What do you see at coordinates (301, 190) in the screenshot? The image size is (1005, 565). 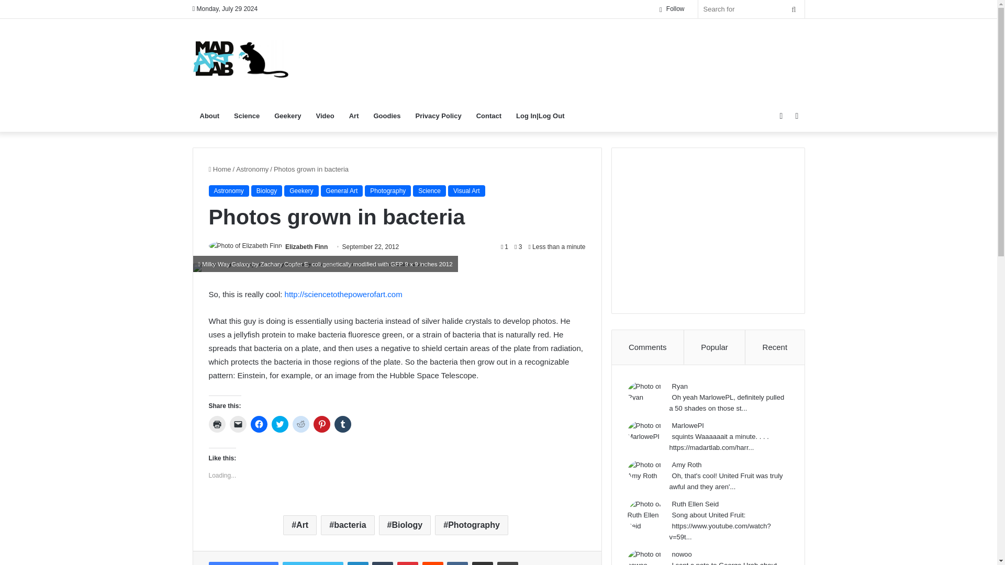 I see `Geekery` at bounding box center [301, 190].